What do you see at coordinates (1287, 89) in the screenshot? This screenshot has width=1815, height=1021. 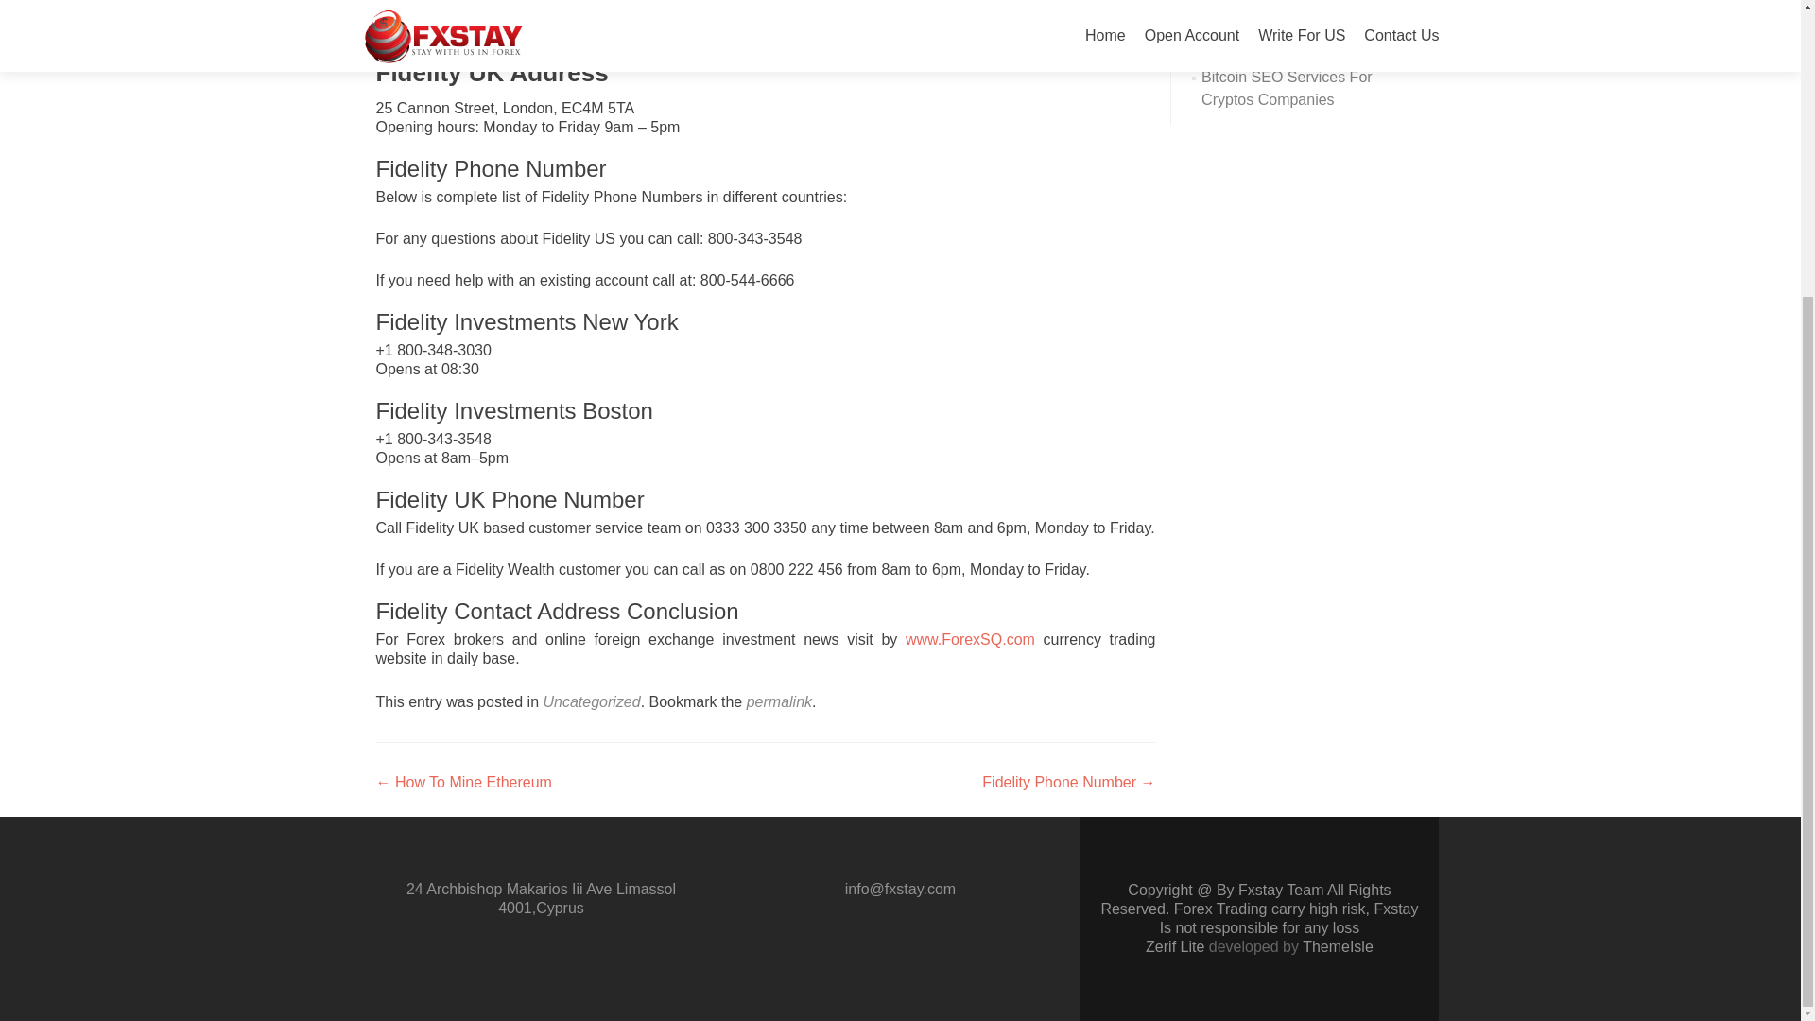 I see `Bitcoin SEO Services For Cryptos Companies` at bounding box center [1287, 89].